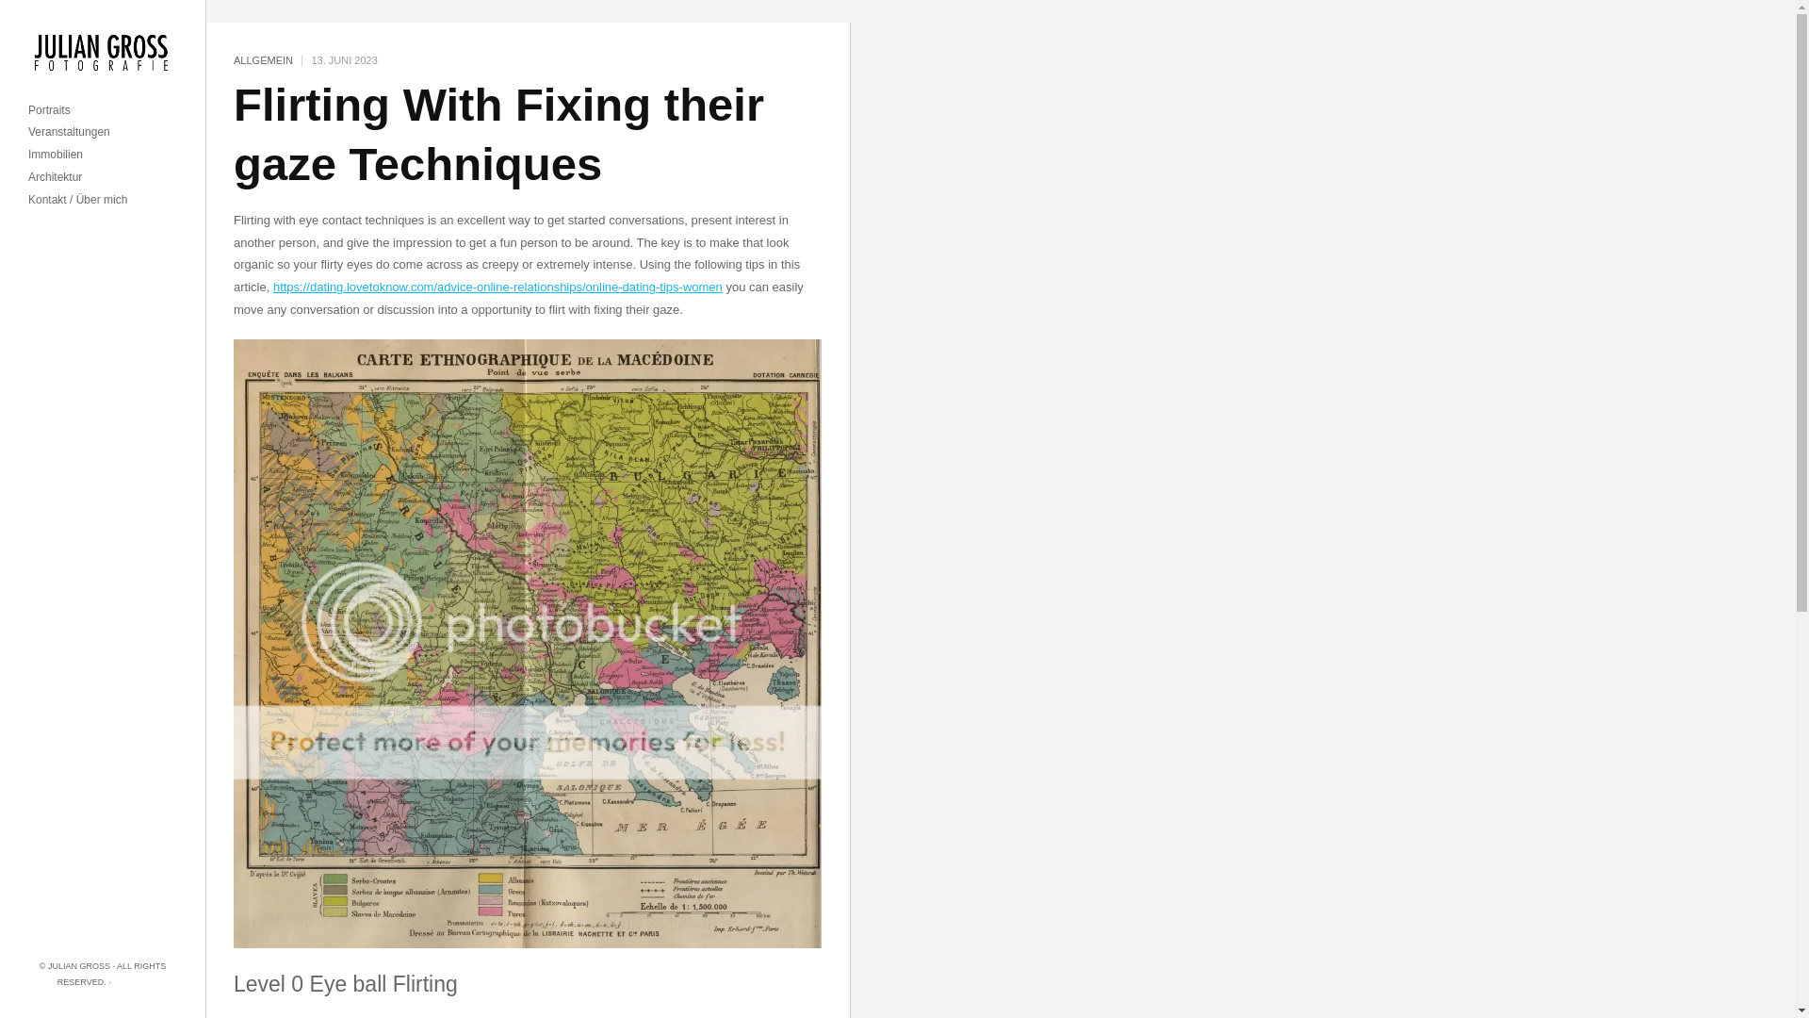 This screenshot has width=1809, height=1018. What do you see at coordinates (497, 134) in the screenshot?
I see `Flirting With Fixing their gaze Techniques` at bounding box center [497, 134].